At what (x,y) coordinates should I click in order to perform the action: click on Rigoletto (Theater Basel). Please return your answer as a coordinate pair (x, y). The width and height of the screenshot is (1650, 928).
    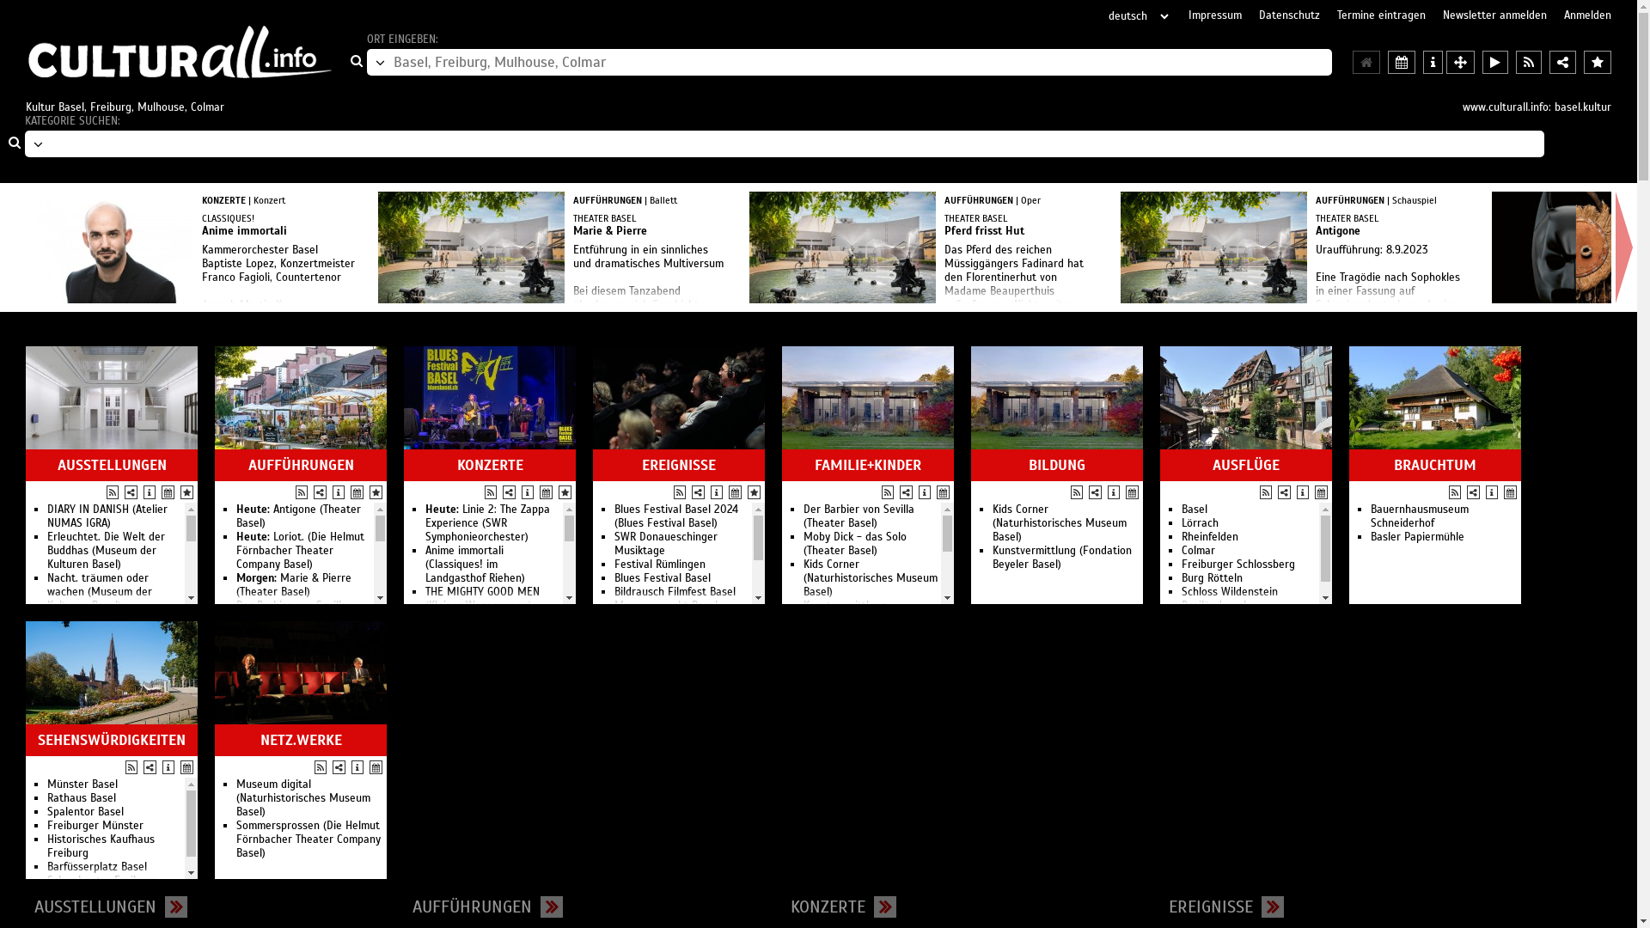
    Looking at the image, I should click on (297, 633).